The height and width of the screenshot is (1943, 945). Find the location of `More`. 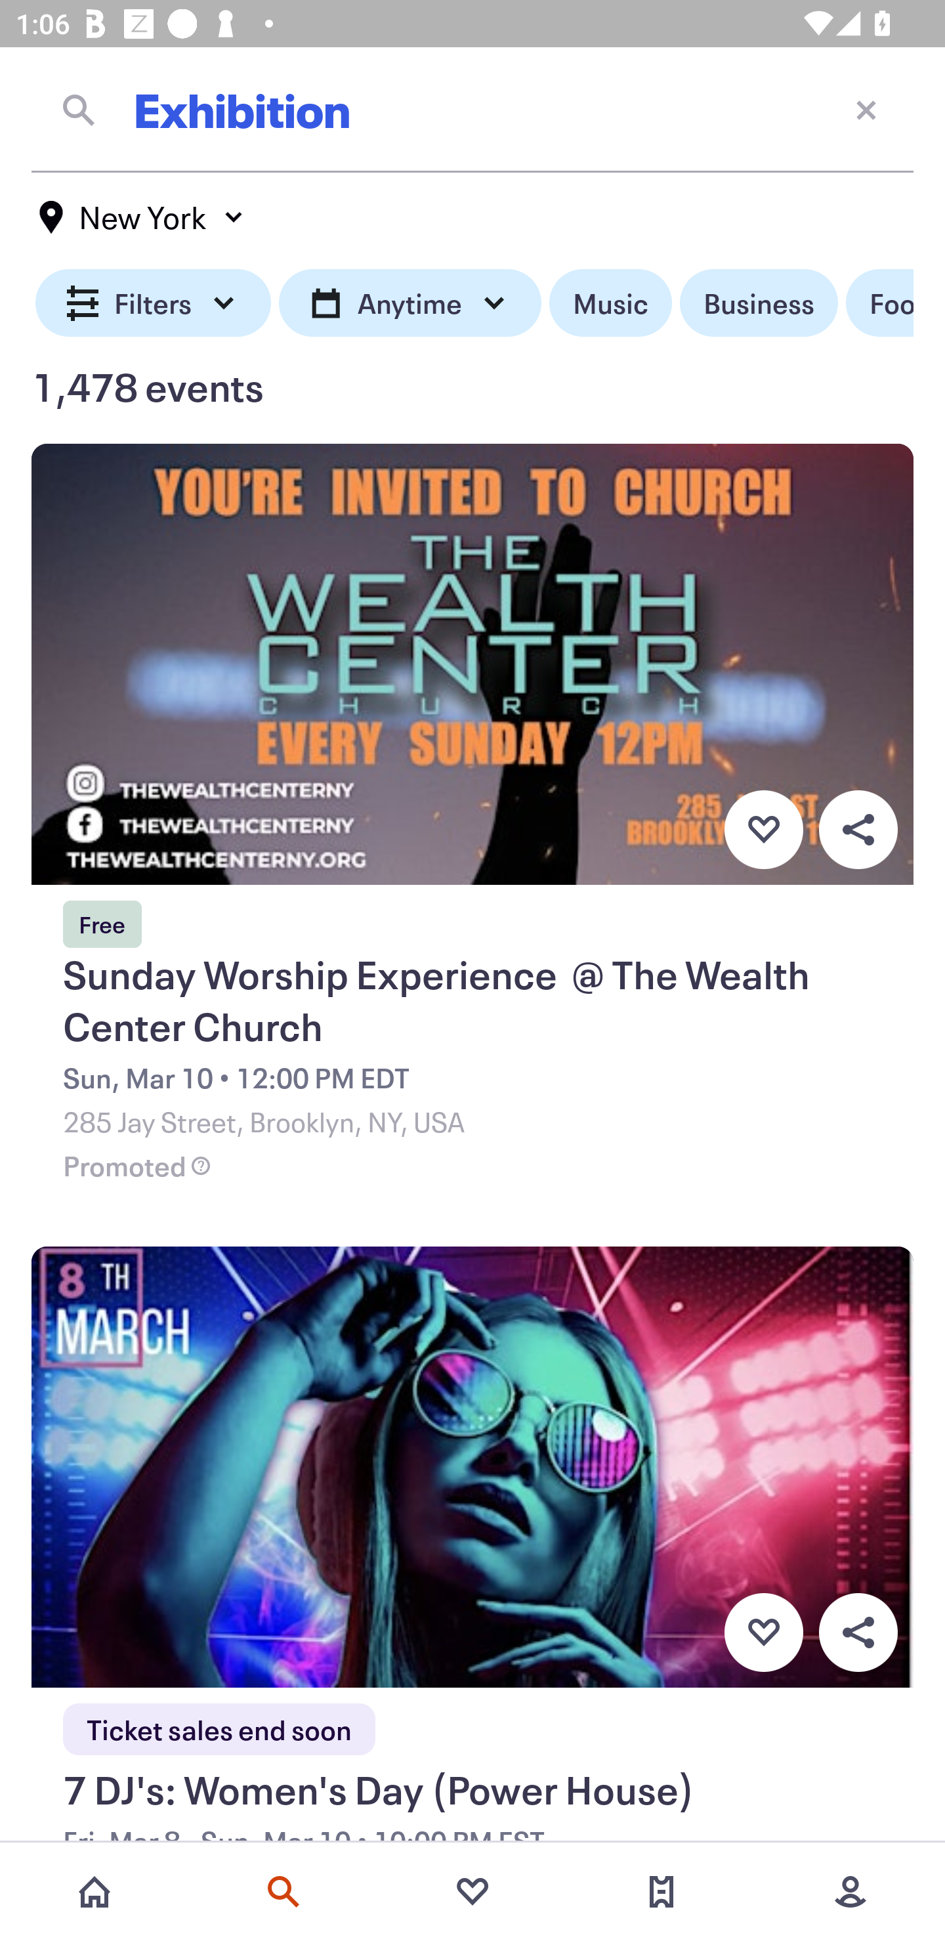

More is located at coordinates (850, 1892).